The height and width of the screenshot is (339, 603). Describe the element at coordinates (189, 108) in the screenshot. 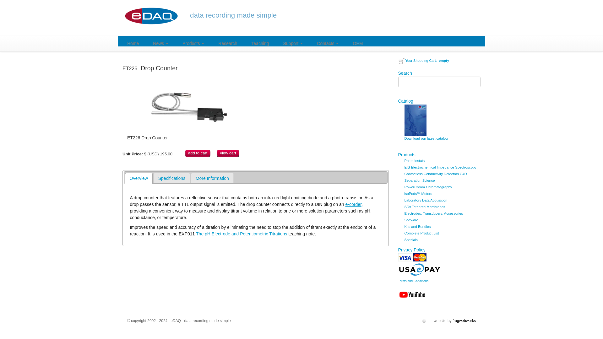

I see `ET226 Drop Counter` at that location.